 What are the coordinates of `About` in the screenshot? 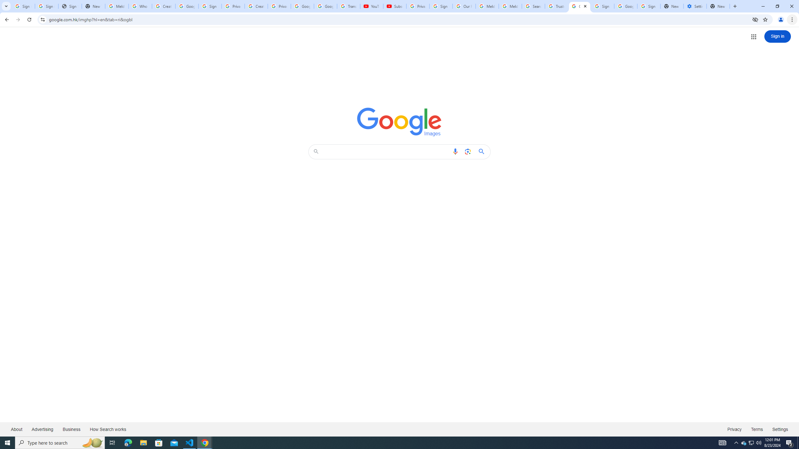 It's located at (17, 429).